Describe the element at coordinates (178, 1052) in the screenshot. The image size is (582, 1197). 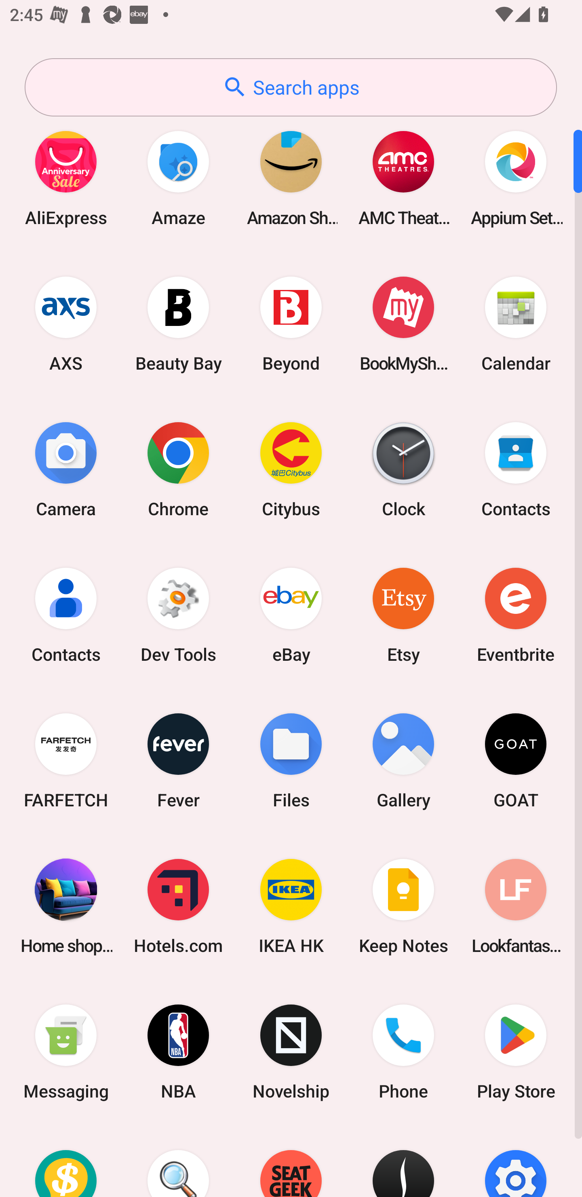
I see `NBA` at that location.